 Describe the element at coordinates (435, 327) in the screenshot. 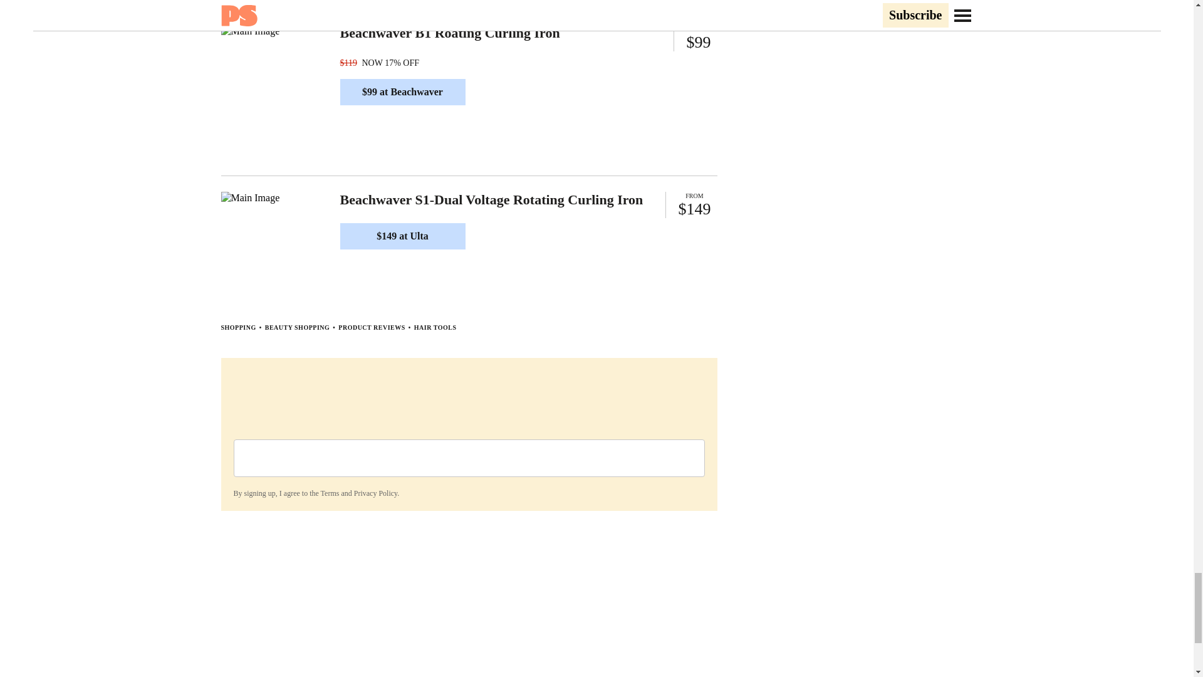

I see `HAIR TOOLS` at that location.